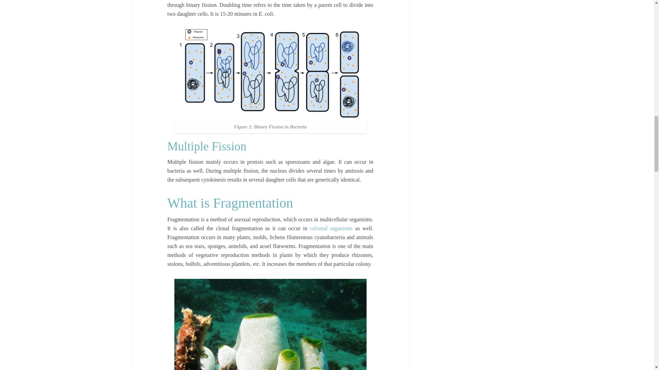 This screenshot has width=659, height=370. What do you see at coordinates (331, 228) in the screenshot?
I see `colonial organisms` at bounding box center [331, 228].